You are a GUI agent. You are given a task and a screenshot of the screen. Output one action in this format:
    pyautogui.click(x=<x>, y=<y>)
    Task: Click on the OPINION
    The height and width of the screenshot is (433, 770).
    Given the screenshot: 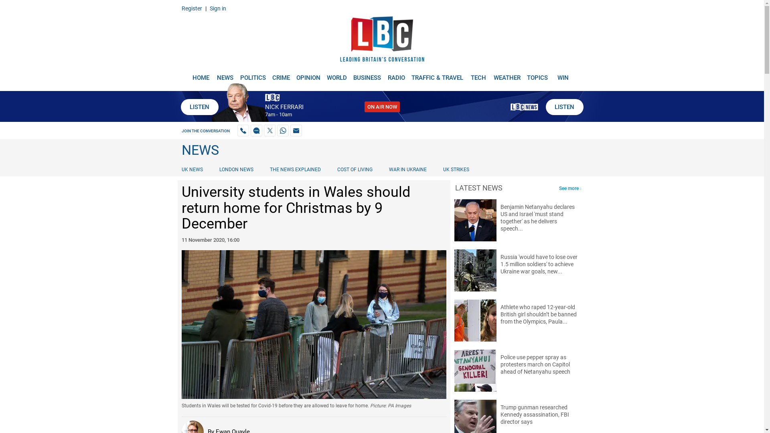 What is the action you would take?
    pyautogui.click(x=308, y=75)
    